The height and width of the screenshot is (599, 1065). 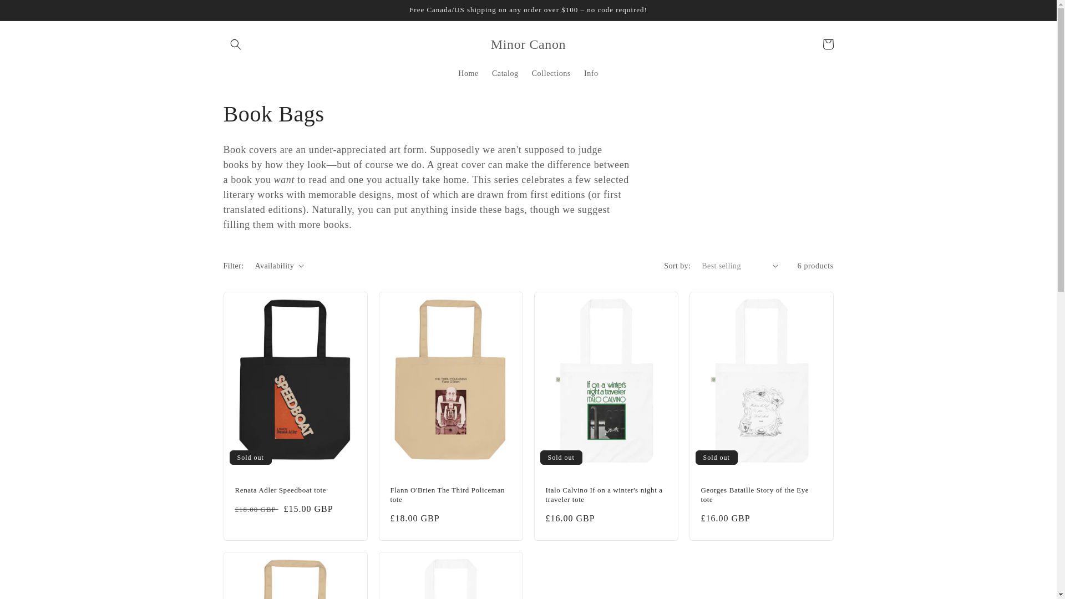 I want to click on Georges Bataille Story of the Eye tote, so click(x=761, y=495).